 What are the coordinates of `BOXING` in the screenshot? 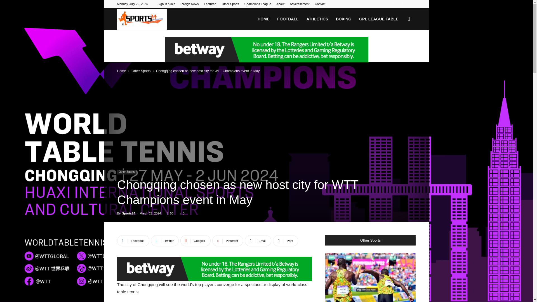 It's located at (343, 19).